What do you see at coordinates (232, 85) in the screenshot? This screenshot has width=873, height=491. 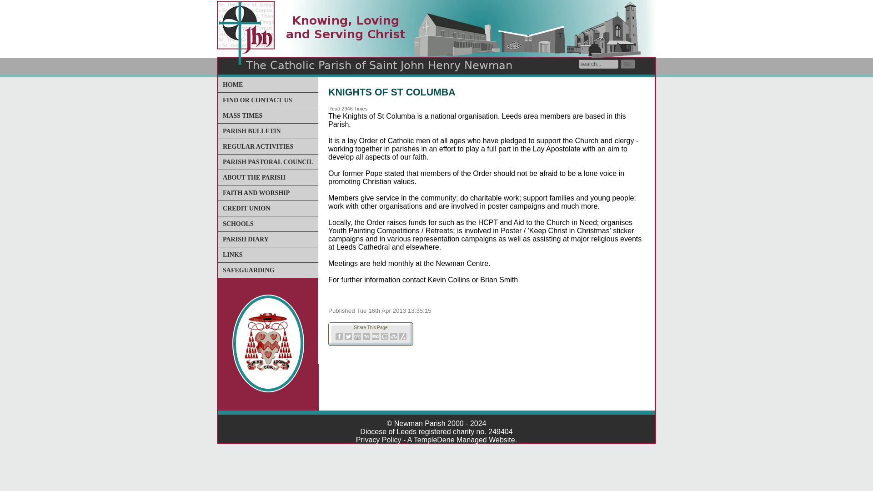 I see `HOME` at bounding box center [232, 85].